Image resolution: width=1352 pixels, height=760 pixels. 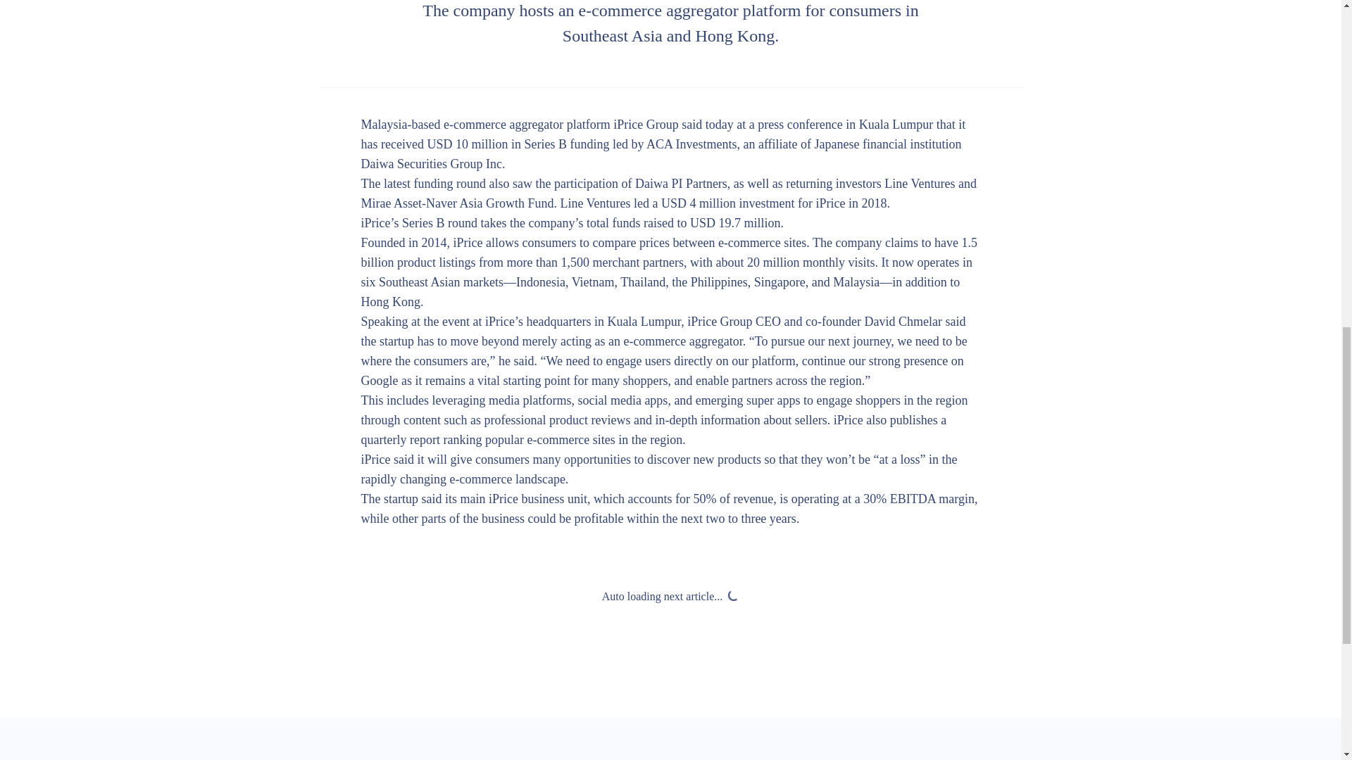 What do you see at coordinates (646, 124) in the screenshot?
I see `iPrice Group` at bounding box center [646, 124].